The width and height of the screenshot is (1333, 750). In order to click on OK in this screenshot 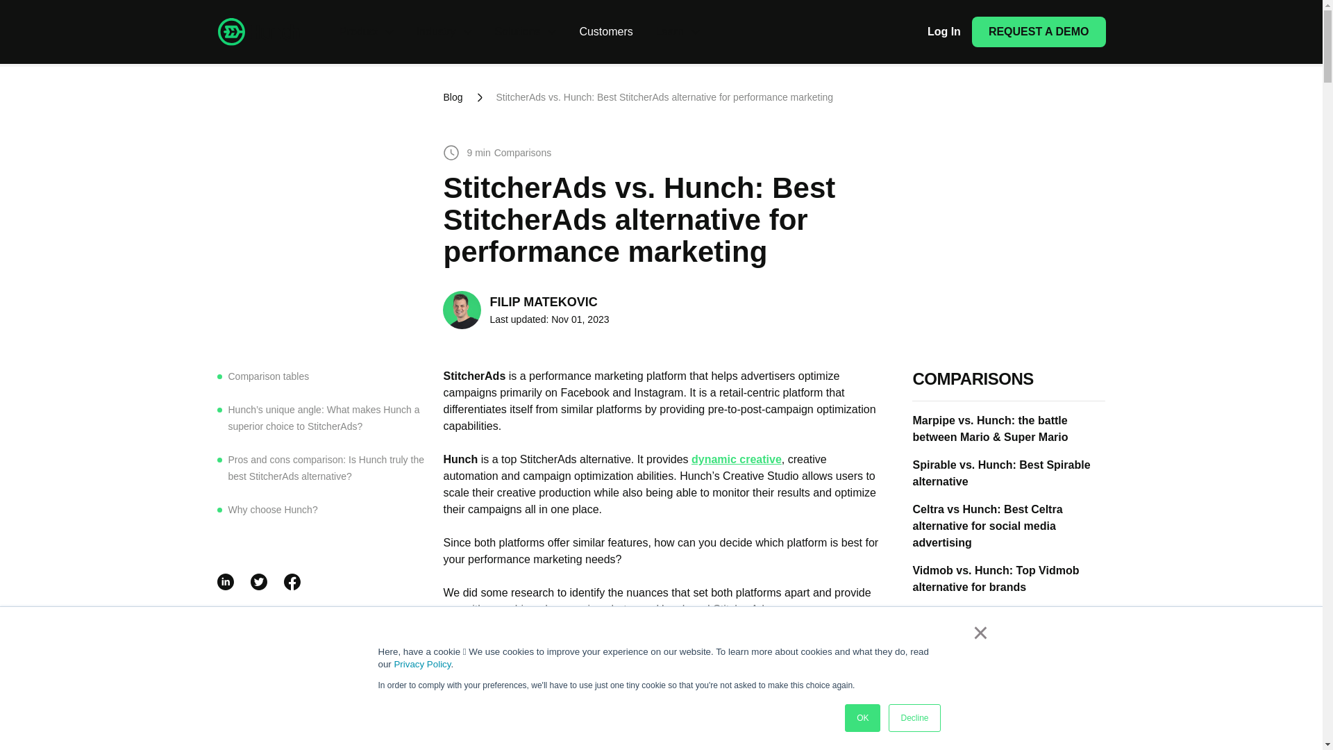, I will do `click(862, 718)`.